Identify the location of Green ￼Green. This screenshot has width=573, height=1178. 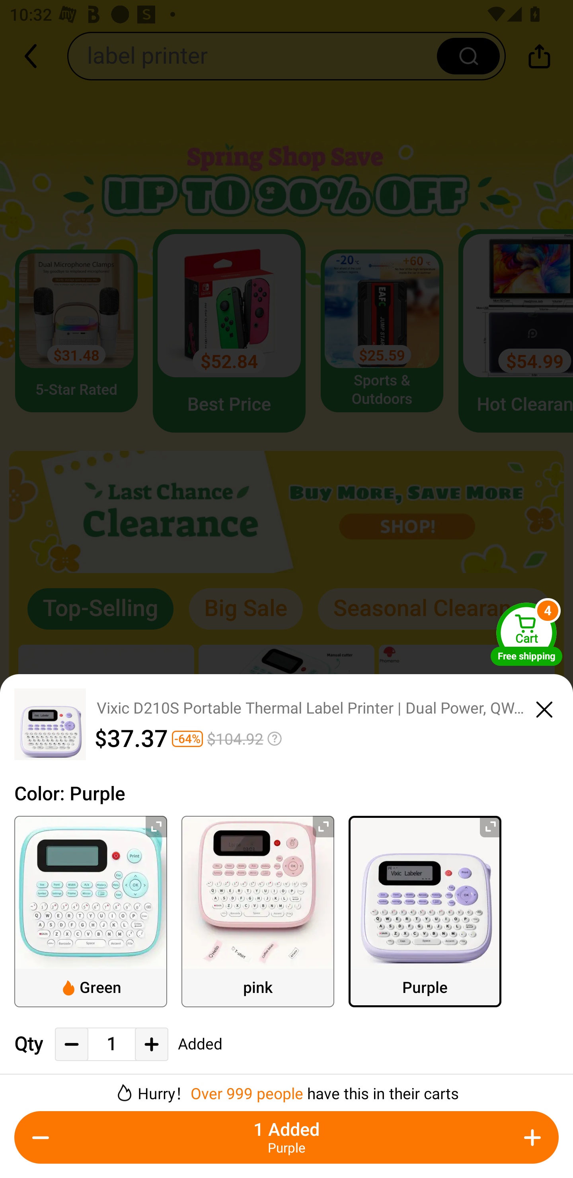
(91, 911).